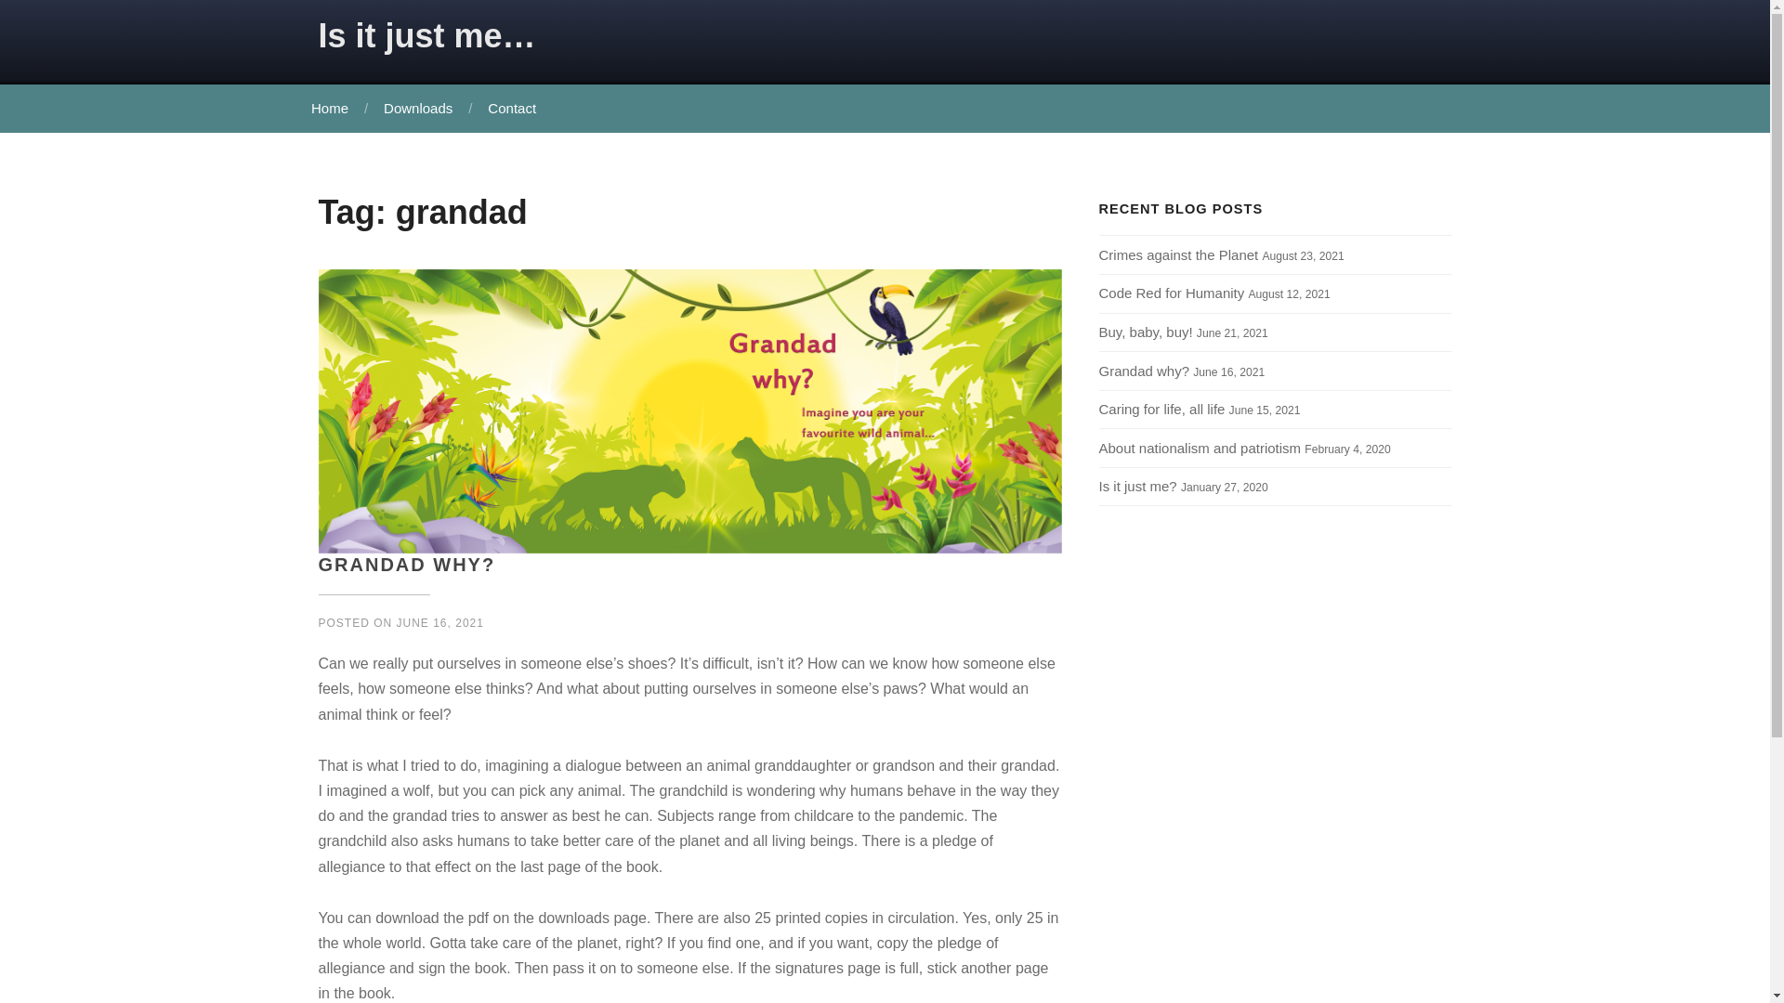 The width and height of the screenshot is (1784, 1003). What do you see at coordinates (1199, 448) in the screenshot?
I see `About nationalism and patriotism` at bounding box center [1199, 448].